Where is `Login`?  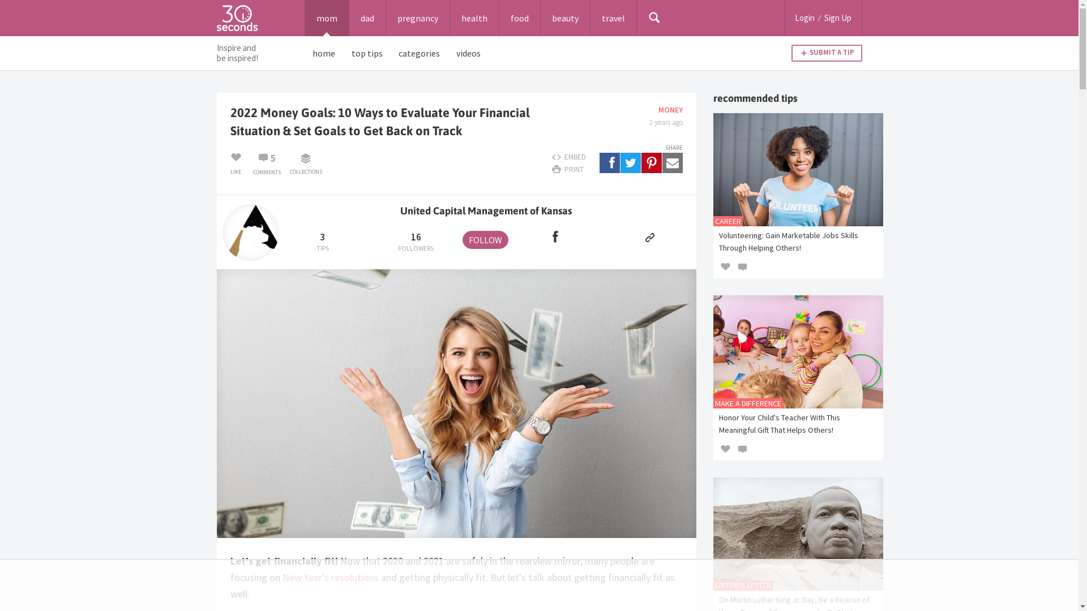 Login is located at coordinates (805, 18).